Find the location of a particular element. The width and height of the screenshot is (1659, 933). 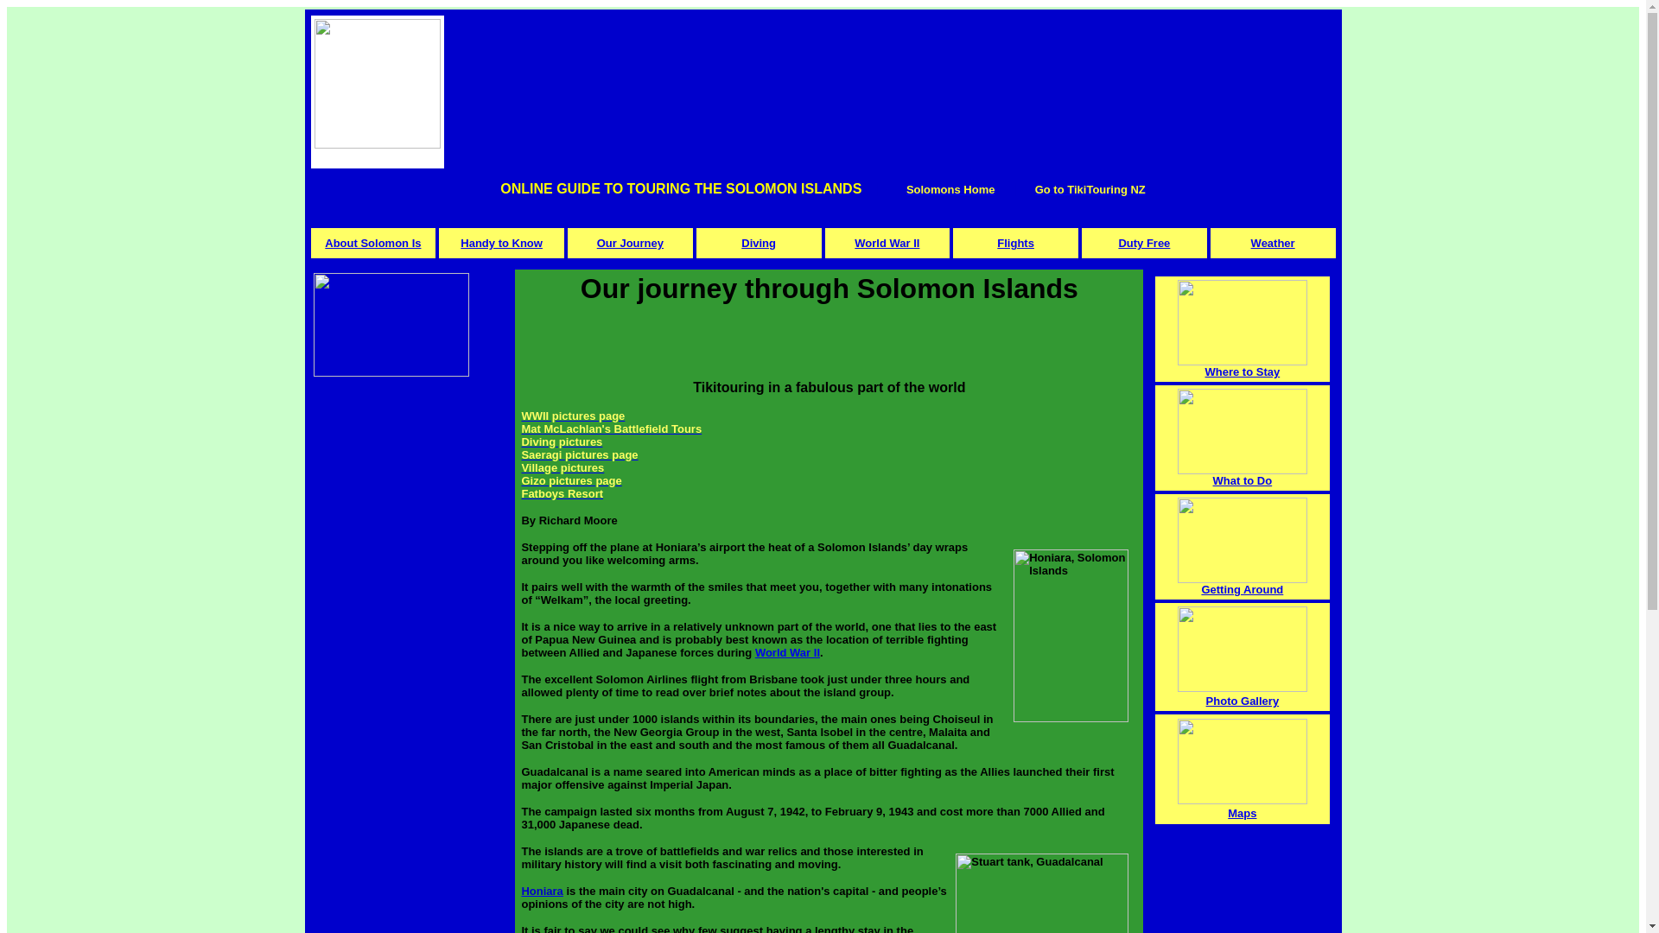

Duty Free is located at coordinates (1144, 244).